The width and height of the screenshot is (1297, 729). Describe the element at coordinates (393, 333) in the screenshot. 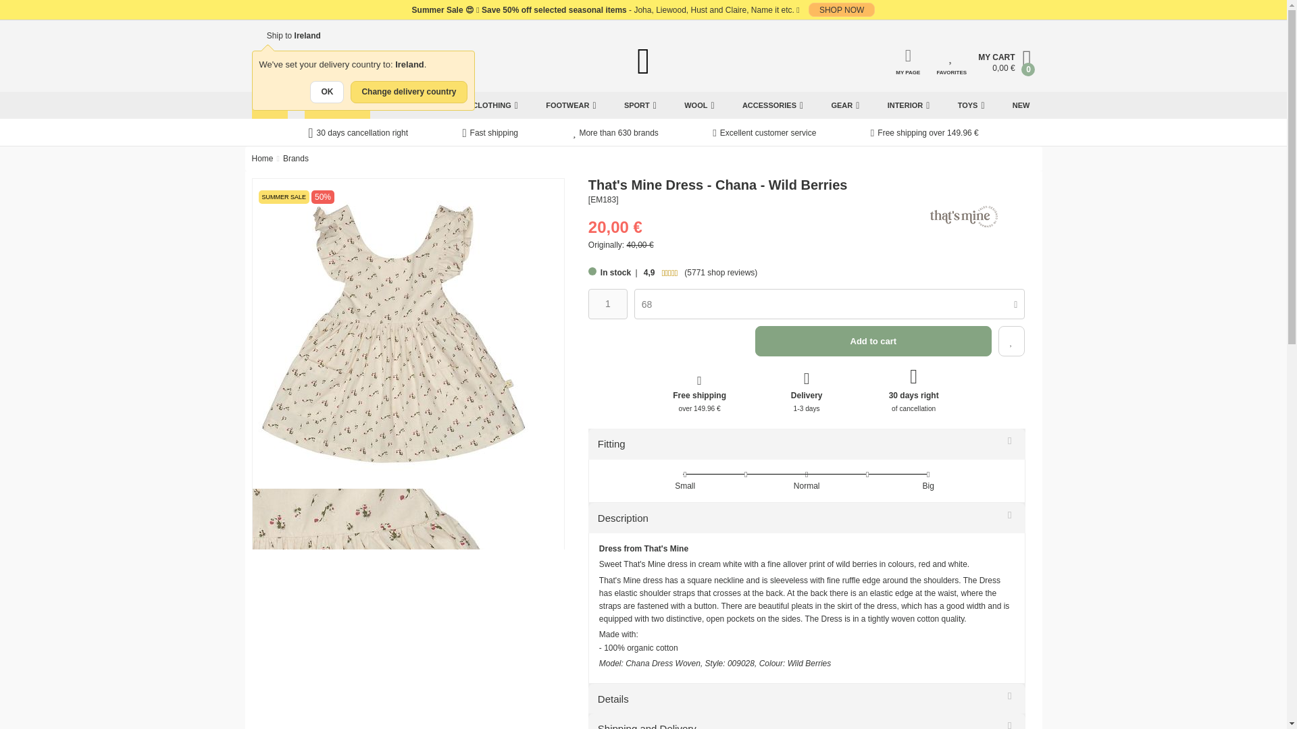

I see `That's Mine Dress - Chana - Wild Berries` at that location.